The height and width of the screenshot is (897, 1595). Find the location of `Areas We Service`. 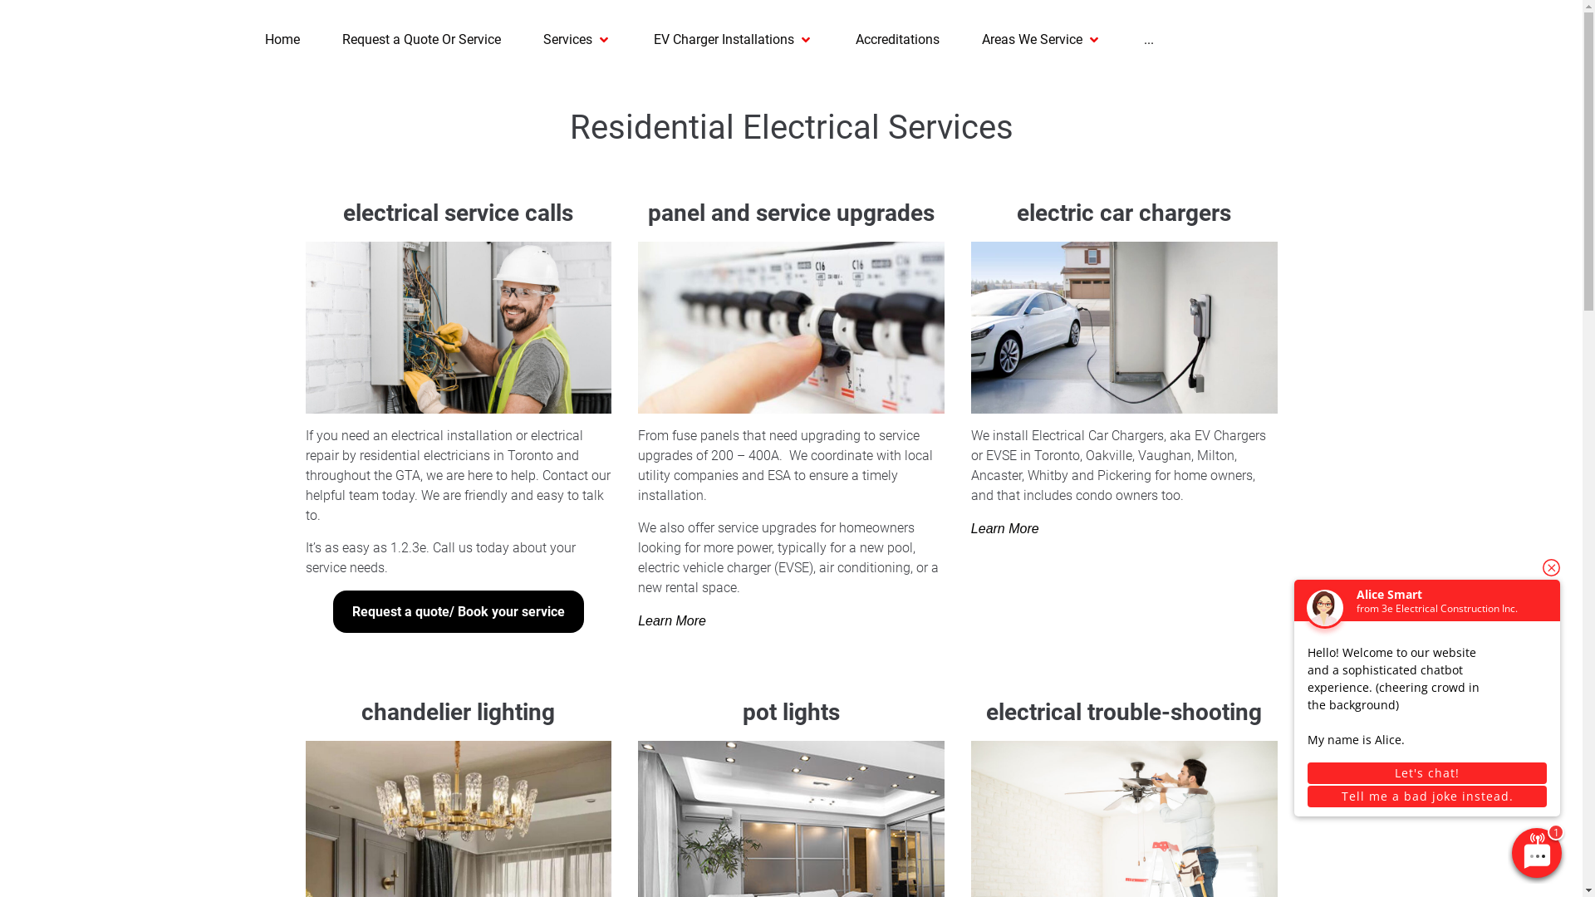

Areas We Service is located at coordinates (1032, 40).